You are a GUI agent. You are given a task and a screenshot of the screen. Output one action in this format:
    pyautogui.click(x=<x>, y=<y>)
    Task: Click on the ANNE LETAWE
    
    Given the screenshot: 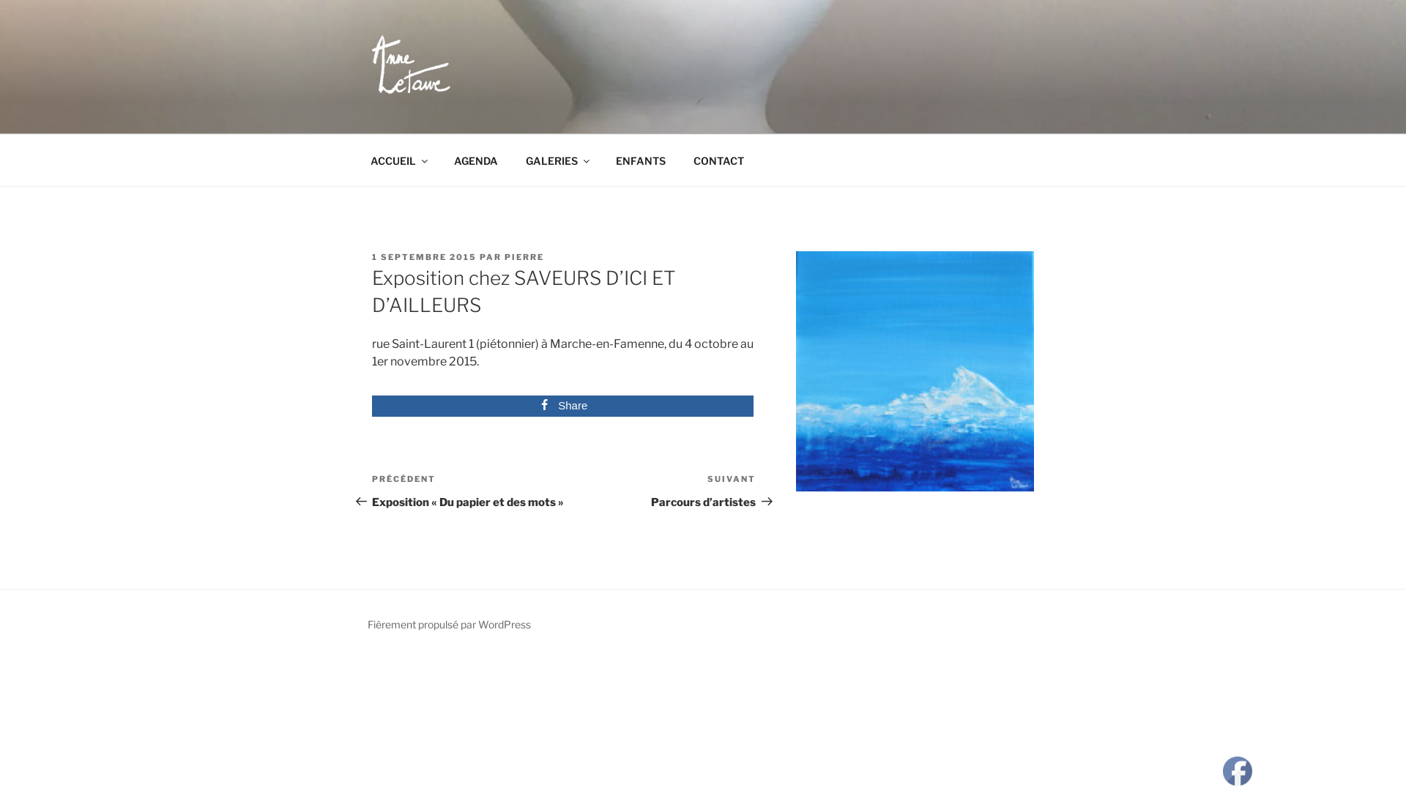 What is the action you would take?
    pyautogui.click(x=482, y=115)
    